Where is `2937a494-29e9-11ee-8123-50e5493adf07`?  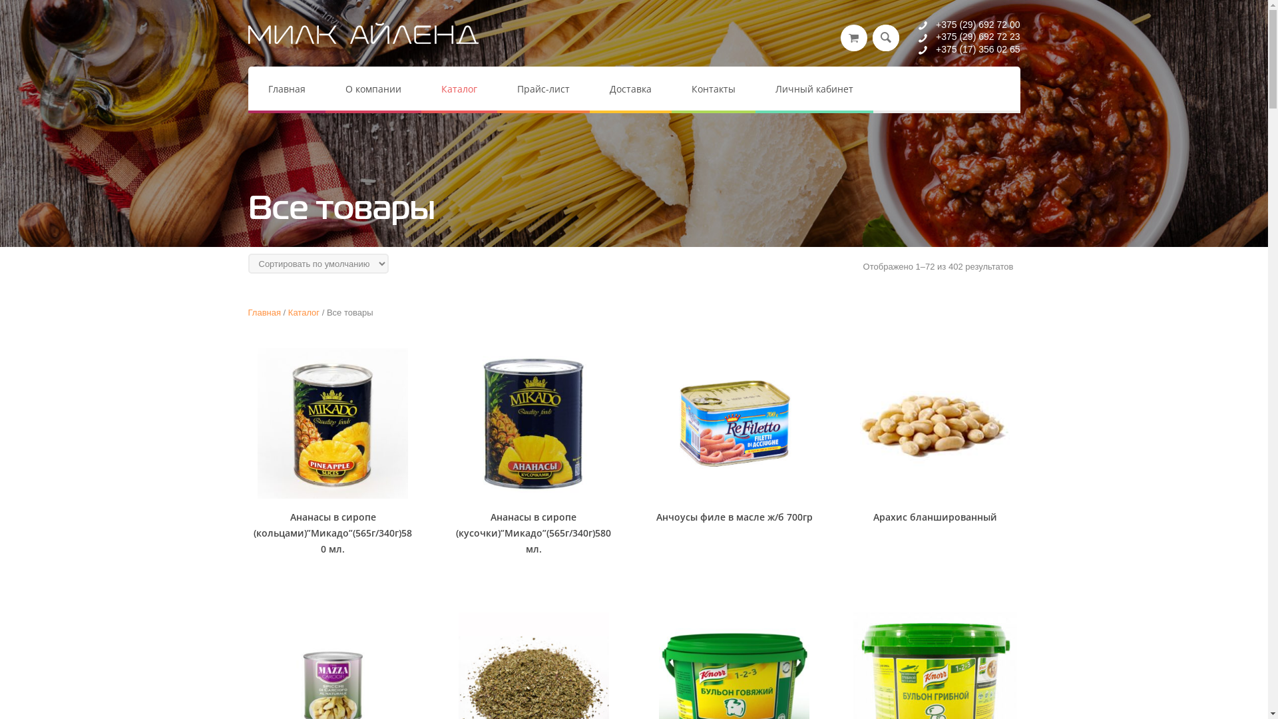 2937a494-29e9-11ee-8123-50e5493adf07 is located at coordinates (734, 423).